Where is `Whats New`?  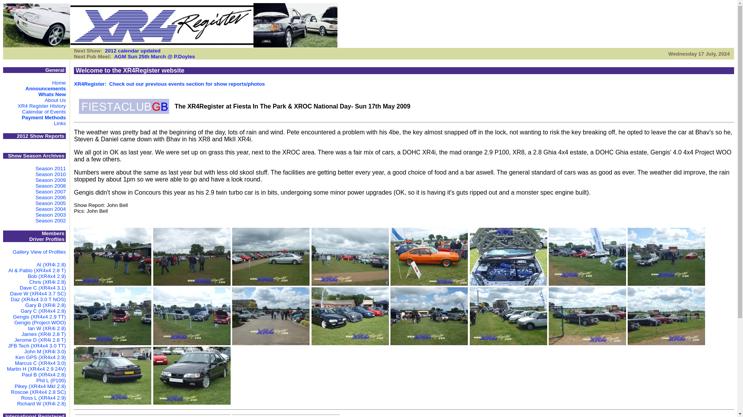
Whats New is located at coordinates (52, 94).